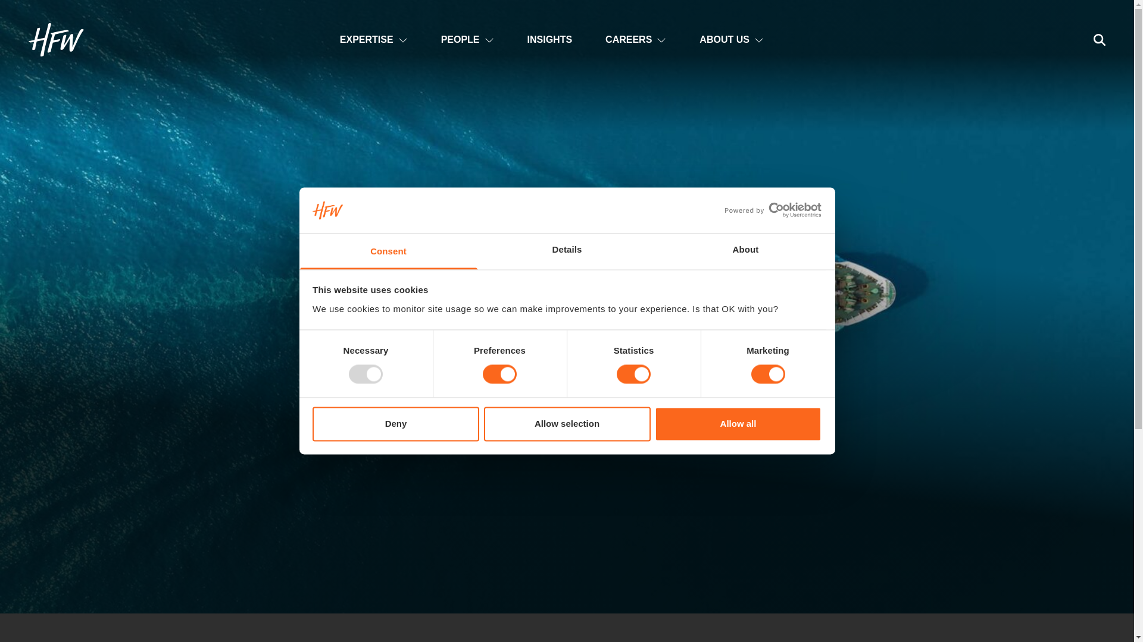 This screenshot has height=642, width=1143. I want to click on About, so click(745, 251).